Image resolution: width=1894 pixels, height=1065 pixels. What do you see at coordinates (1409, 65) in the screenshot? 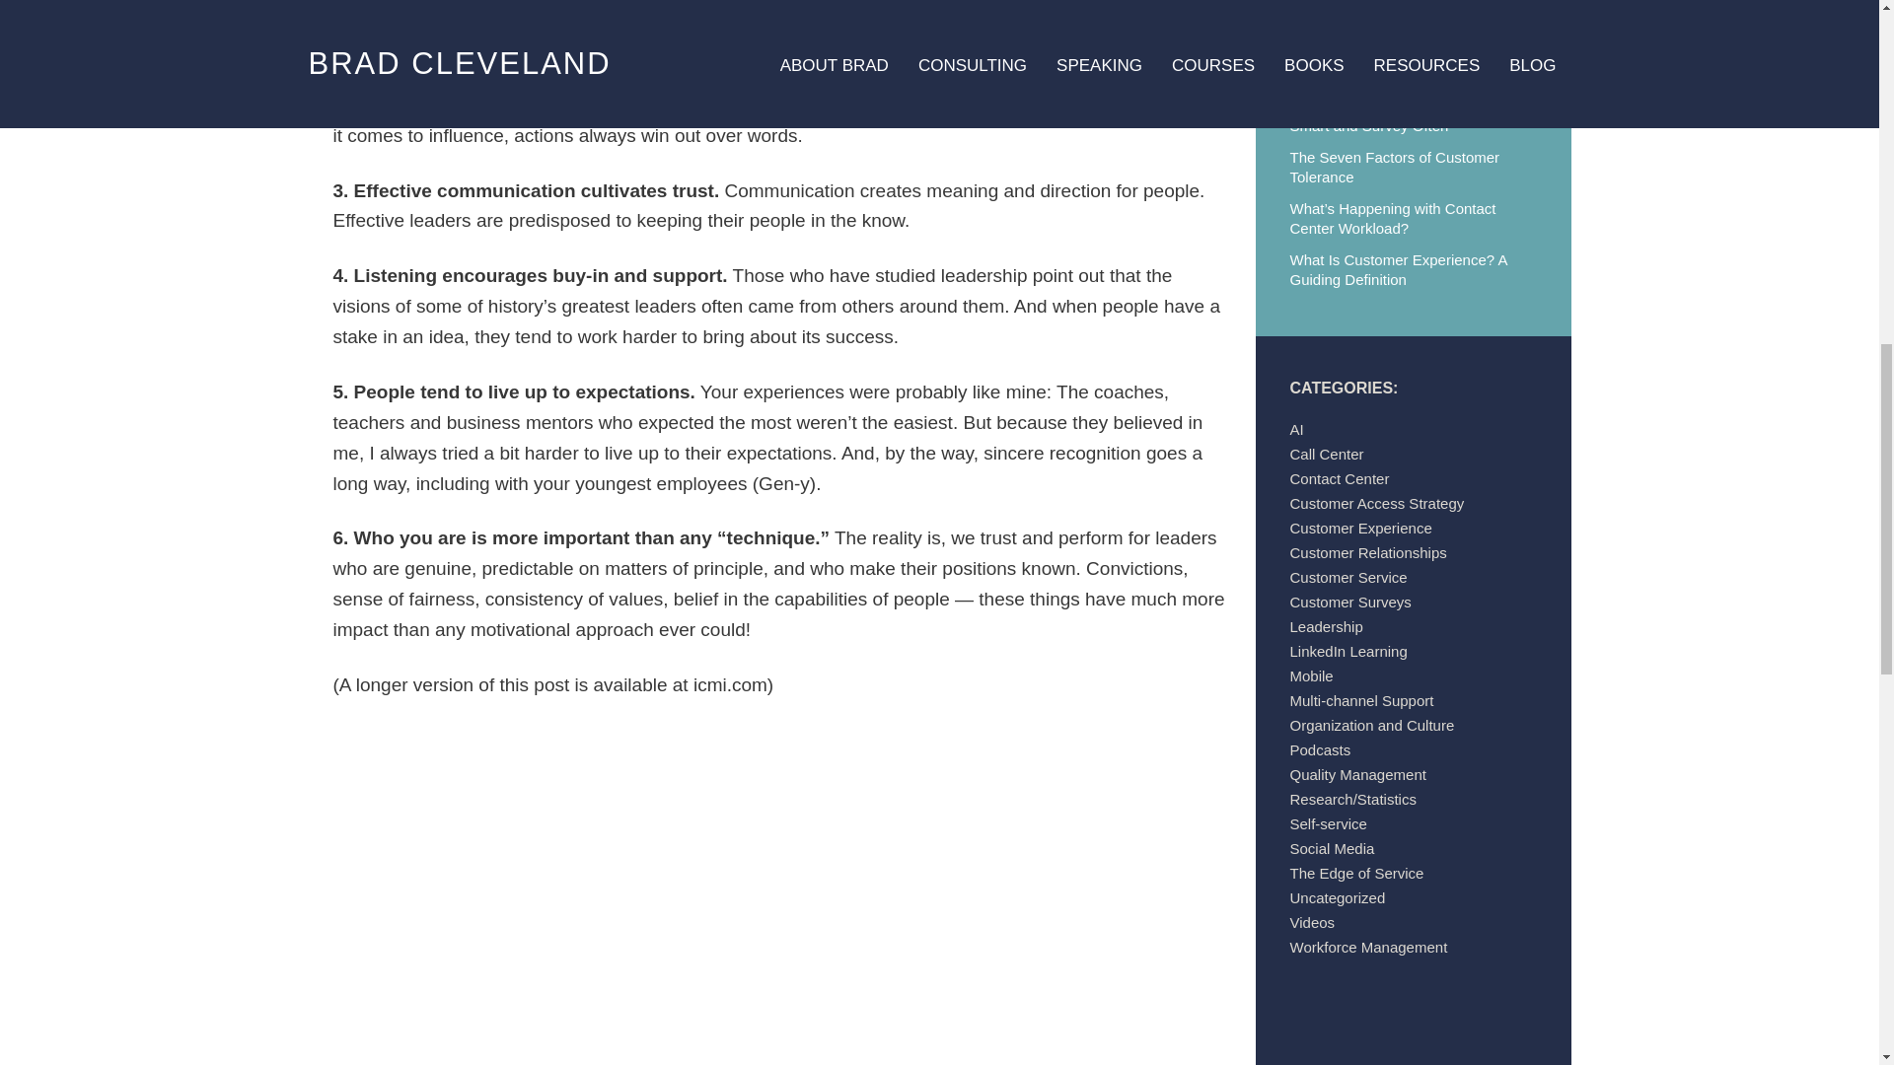
I see `Using AI in Customer Service: Steps for Seamless Integration` at bounding box center [1409, 65].